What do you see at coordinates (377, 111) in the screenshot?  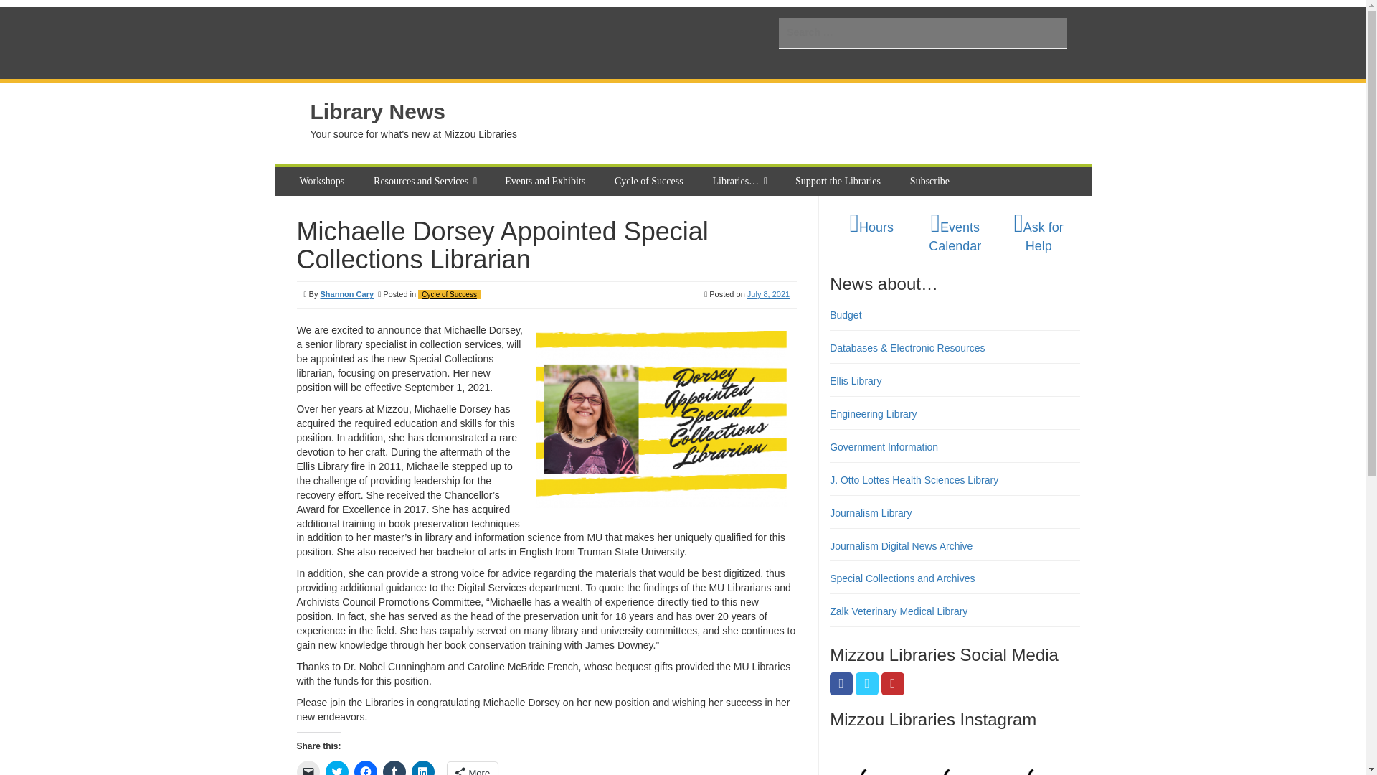 I see `Library News` at bounding box center [377, 111].